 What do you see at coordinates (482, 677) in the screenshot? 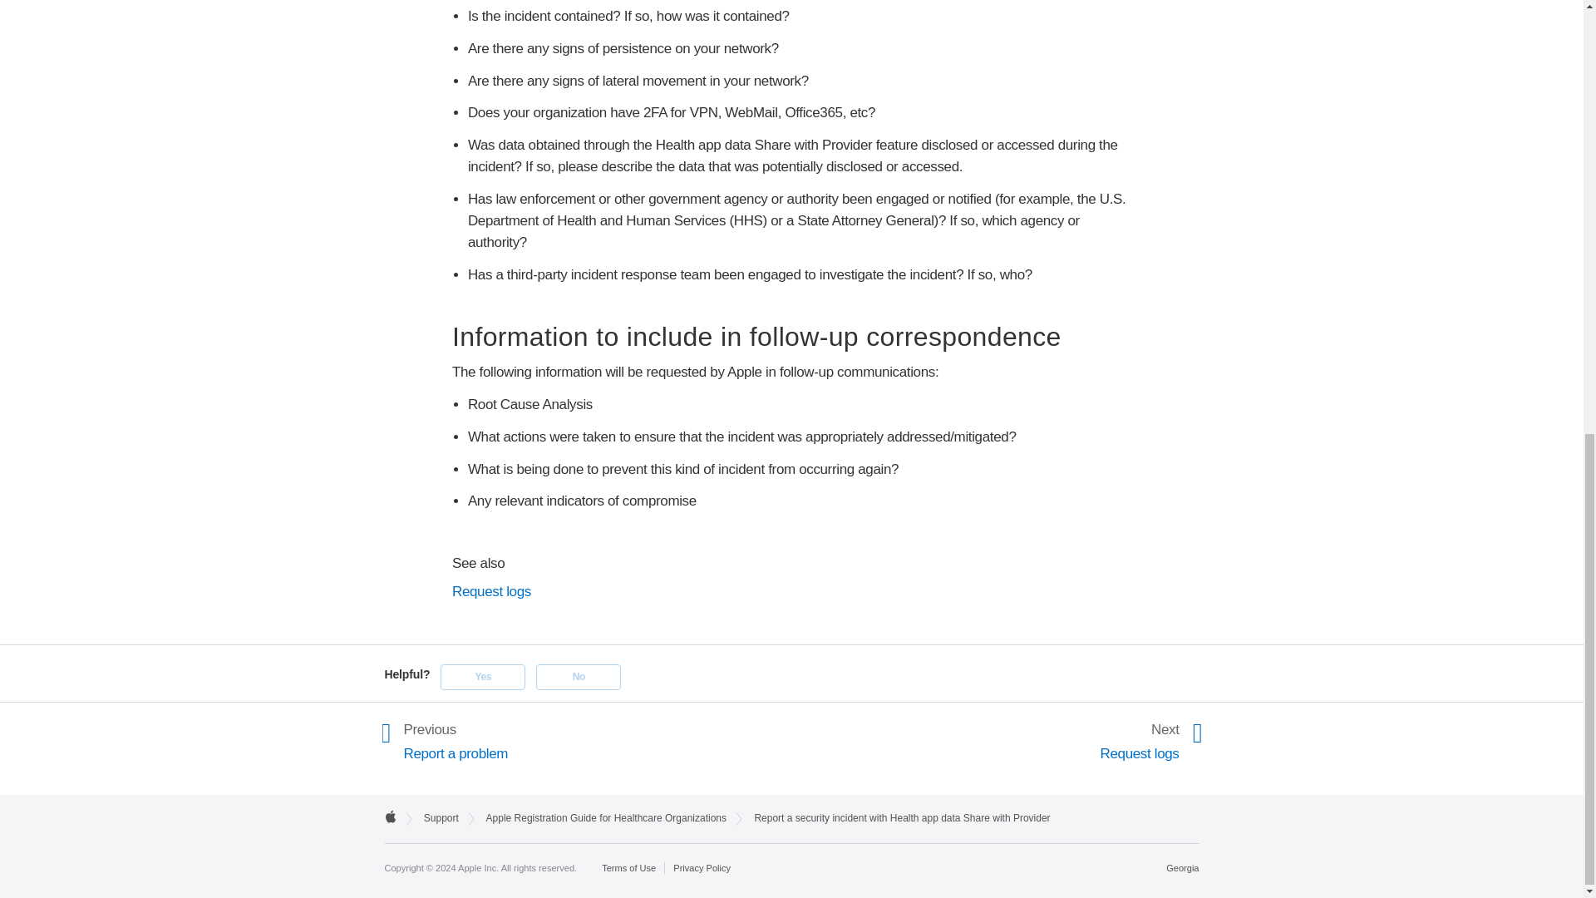
I see `Solved my problem` at bounding box center [482, 677].